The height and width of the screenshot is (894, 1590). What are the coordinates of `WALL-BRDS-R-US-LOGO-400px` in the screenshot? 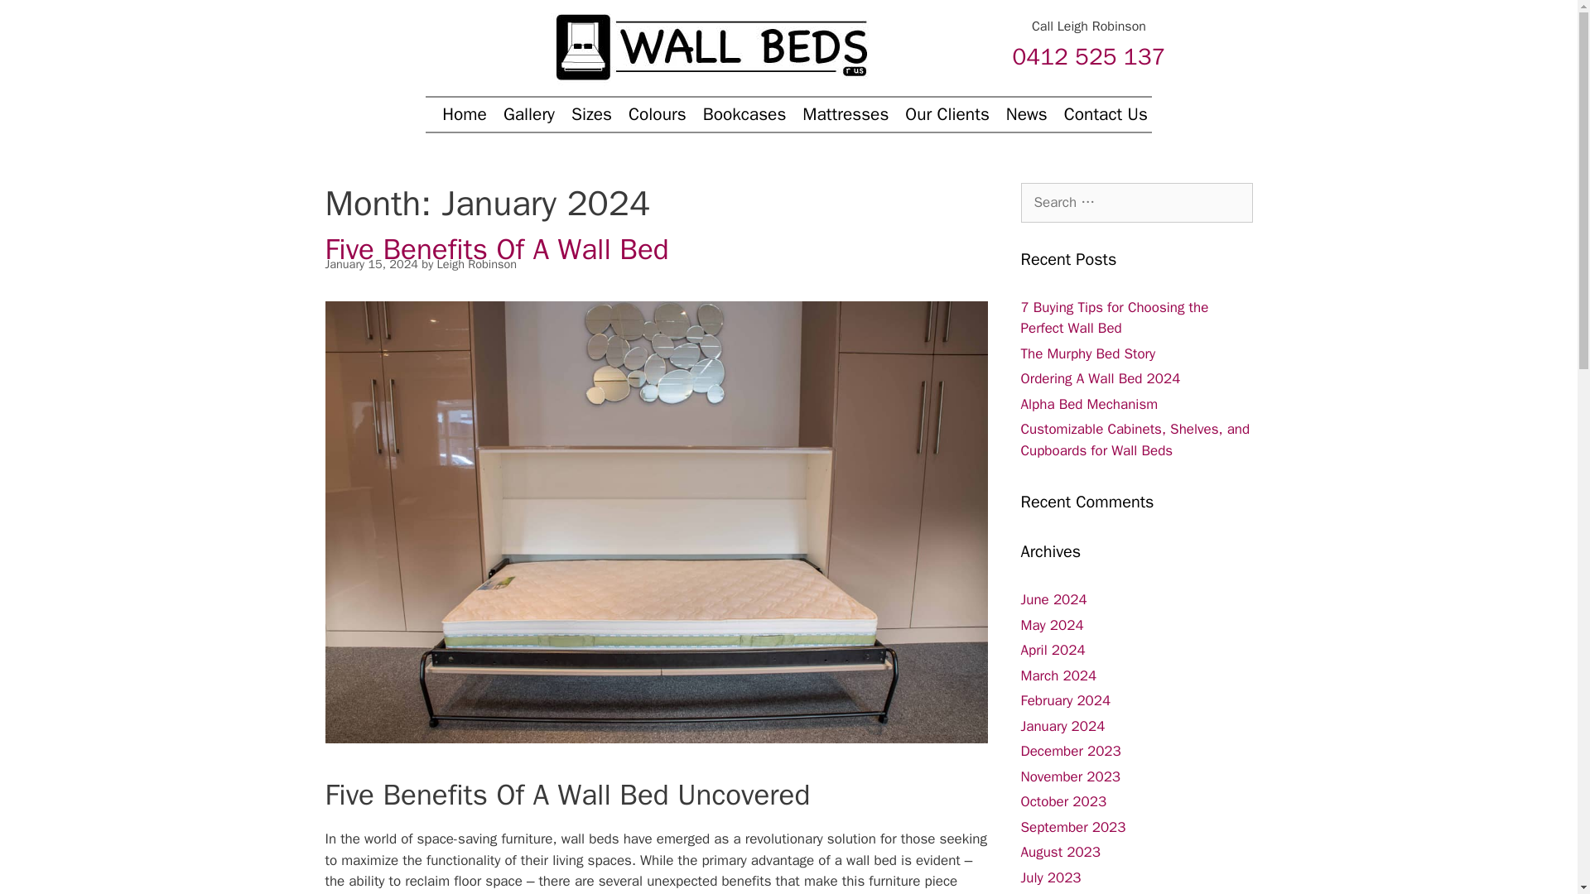 It's located at (709, 45).